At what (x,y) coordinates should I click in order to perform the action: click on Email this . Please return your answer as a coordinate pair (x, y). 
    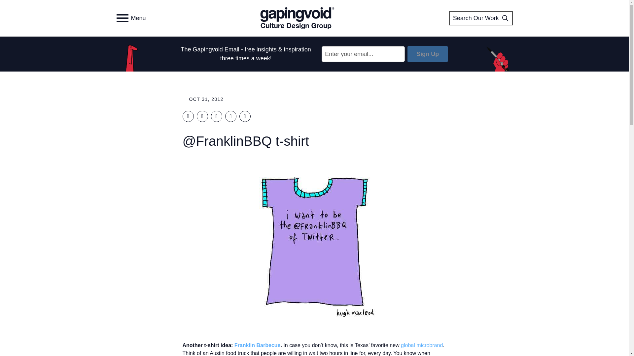
    Looking at the image, I should click on (244, 116).